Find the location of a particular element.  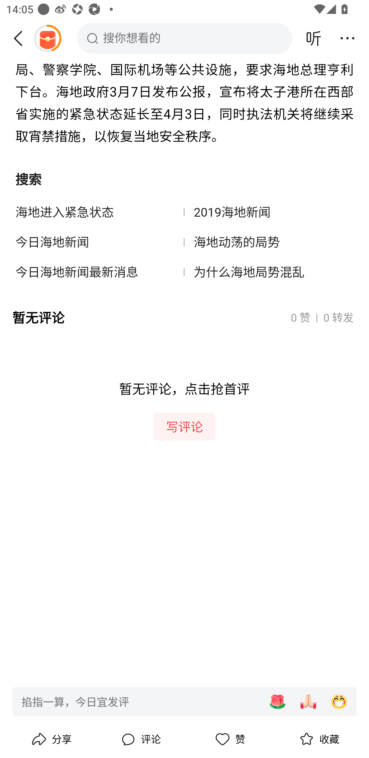

今日海地新闻最新消息 is located at coordinates (100, 272).